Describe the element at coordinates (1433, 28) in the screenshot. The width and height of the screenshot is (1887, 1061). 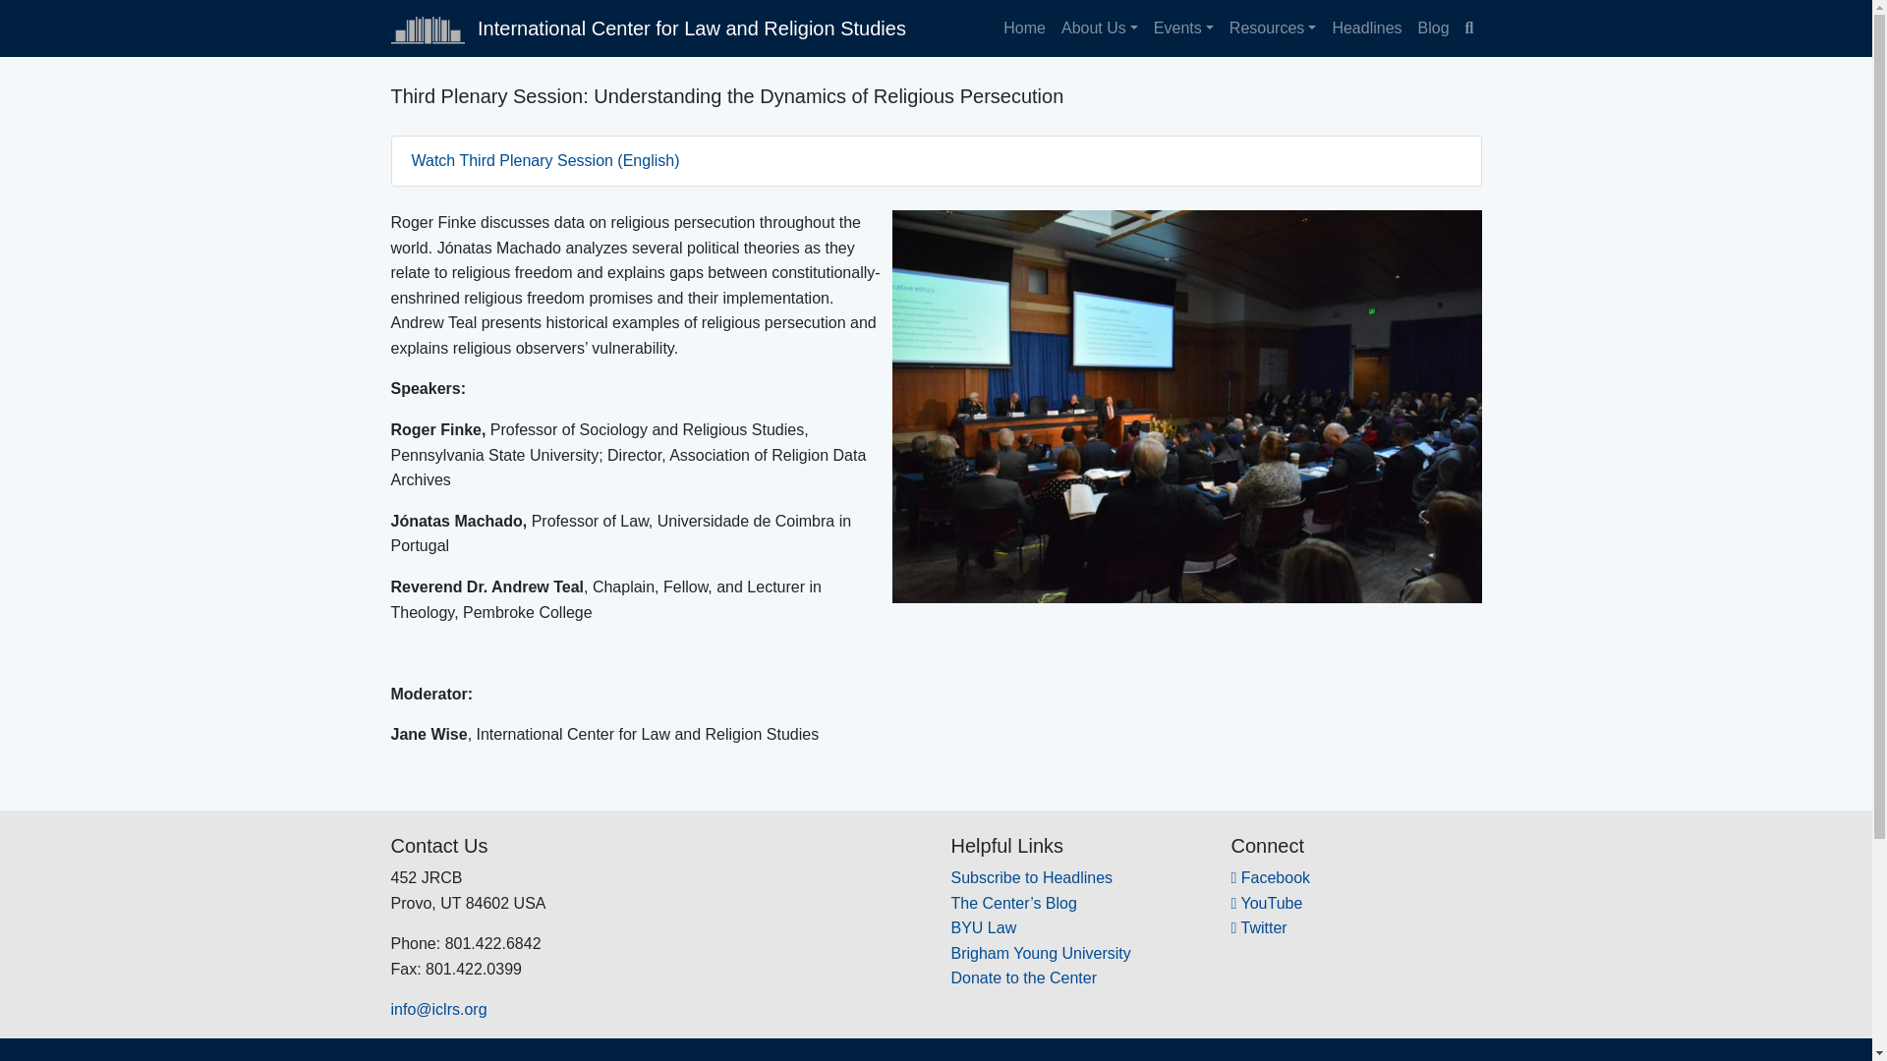
I see `Blog` at that location.